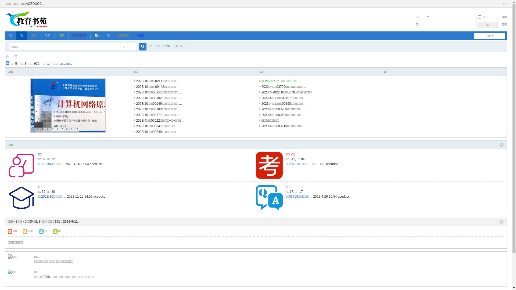  Describe the element at coordinates (143, 47) in the screenshot. I see `true` at that location.